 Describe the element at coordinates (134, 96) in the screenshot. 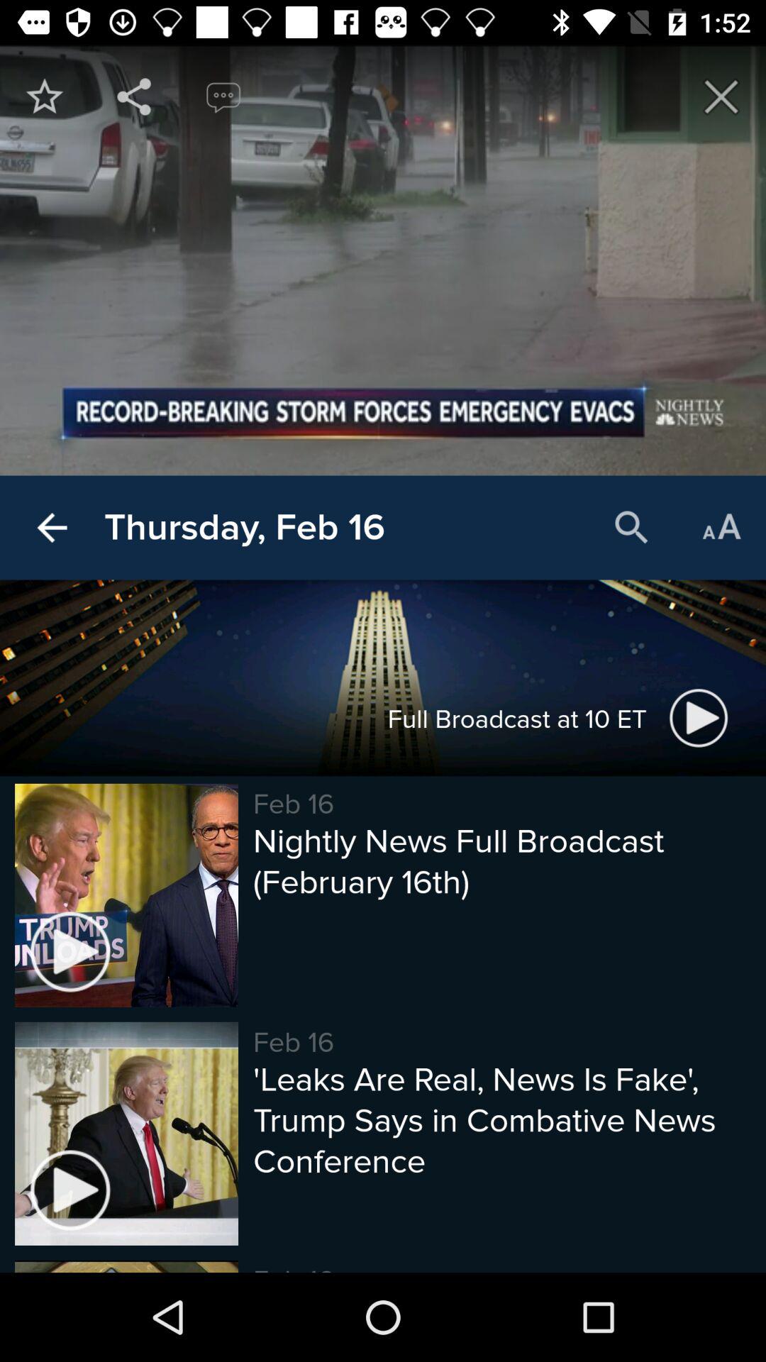

I see `share` at that location.